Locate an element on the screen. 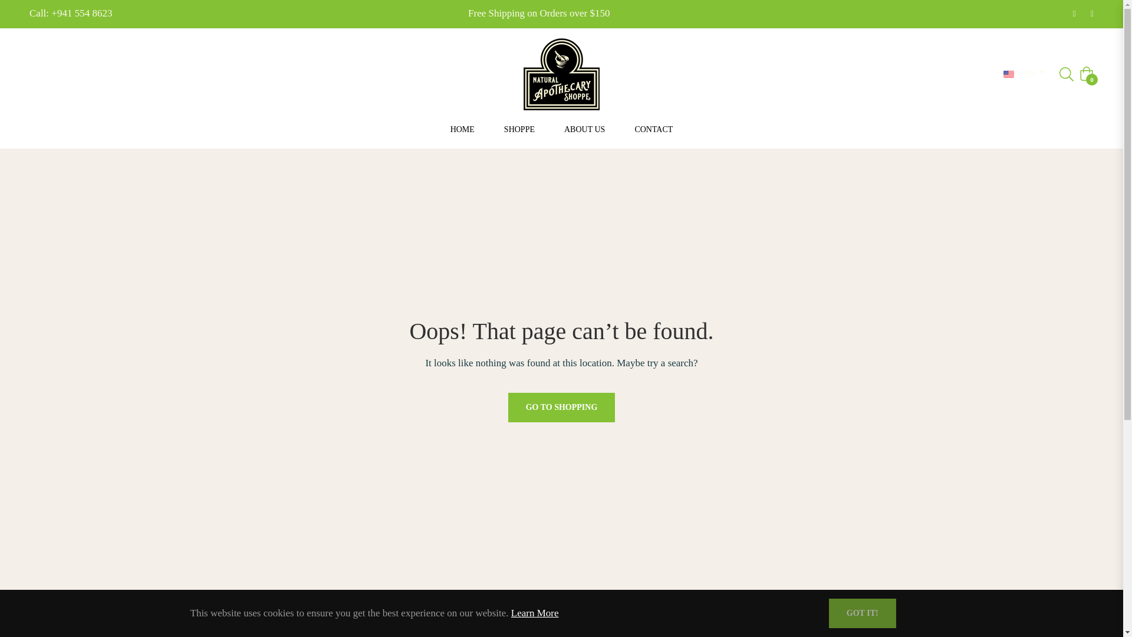  HOME is located at coordinates (462, 129).